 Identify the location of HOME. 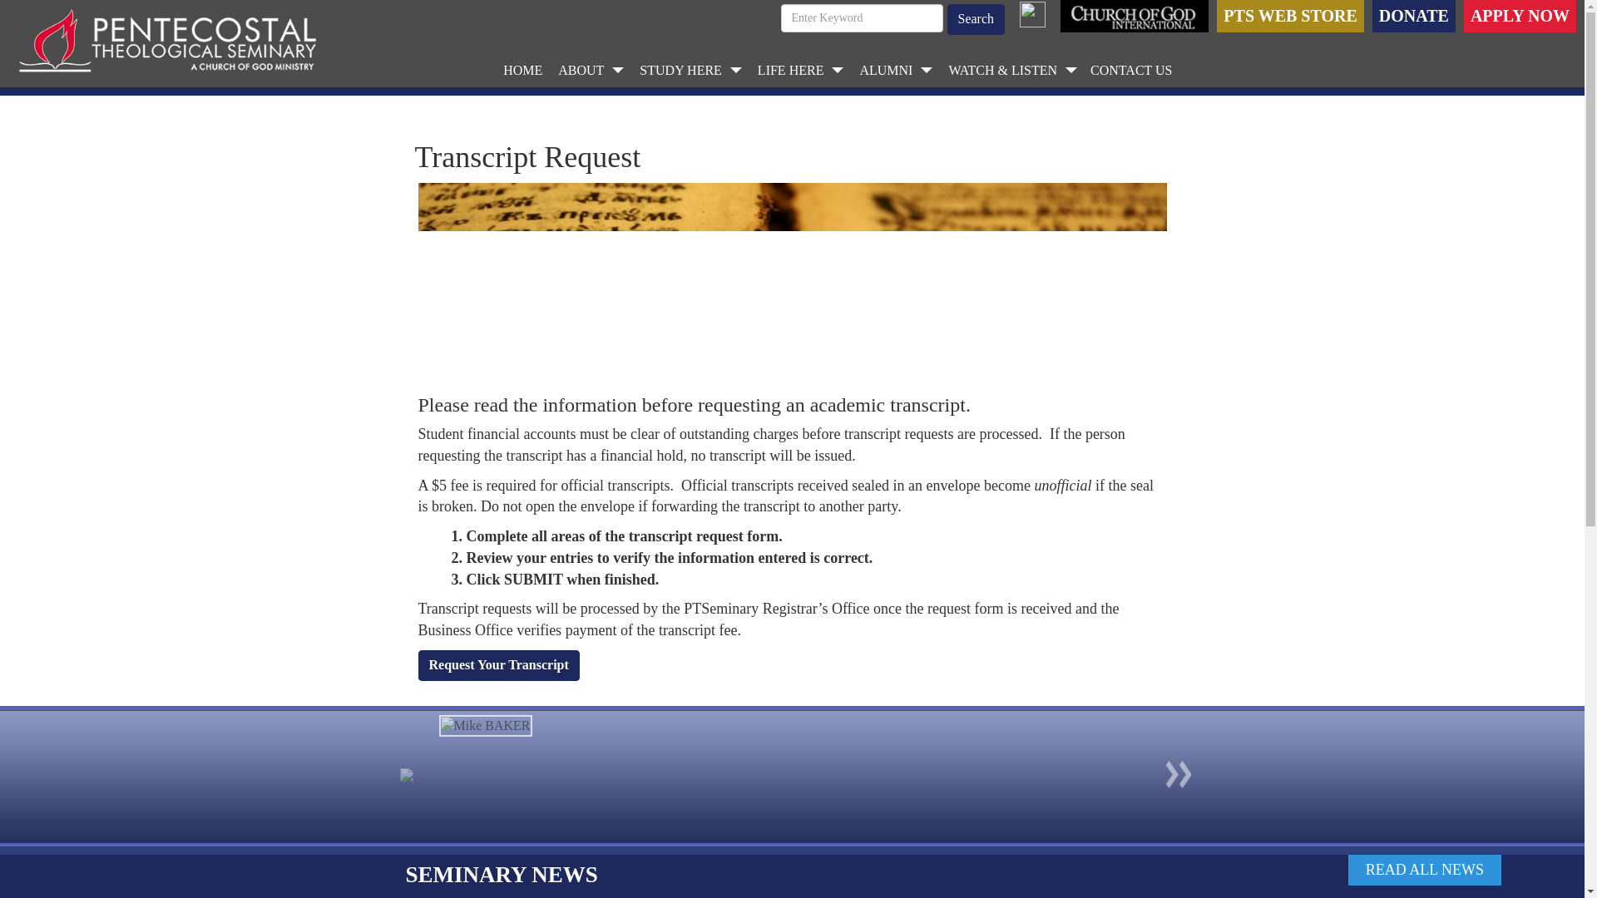
(522, 70).